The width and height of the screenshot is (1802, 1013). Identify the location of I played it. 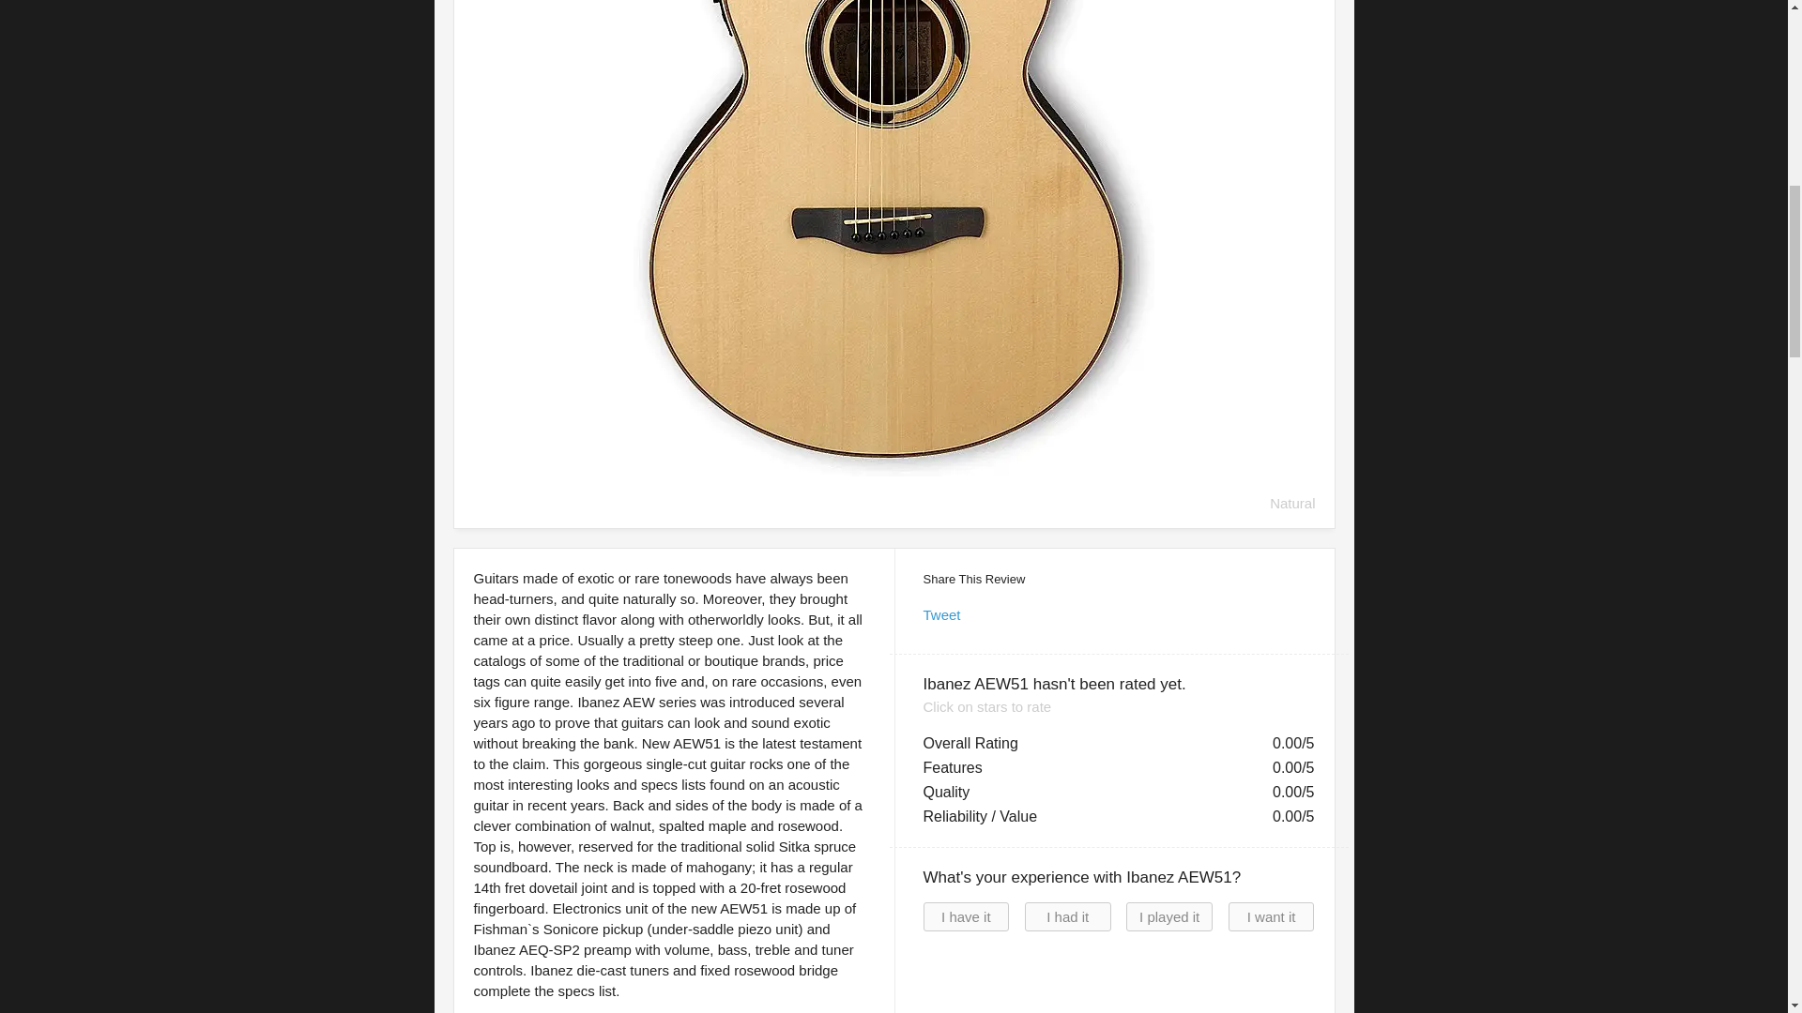
(1169, 916).